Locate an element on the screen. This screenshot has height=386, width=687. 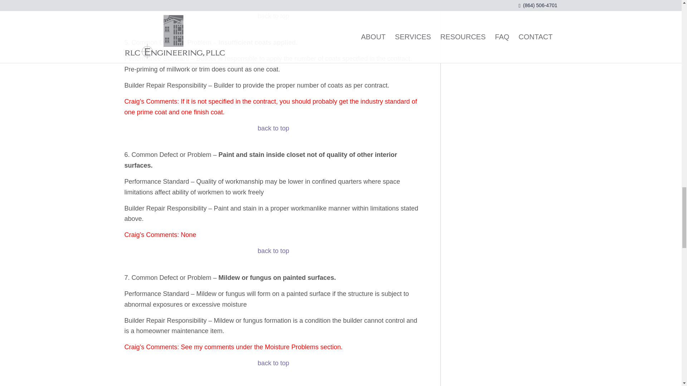
back to top is located at coordinates (273, 128).